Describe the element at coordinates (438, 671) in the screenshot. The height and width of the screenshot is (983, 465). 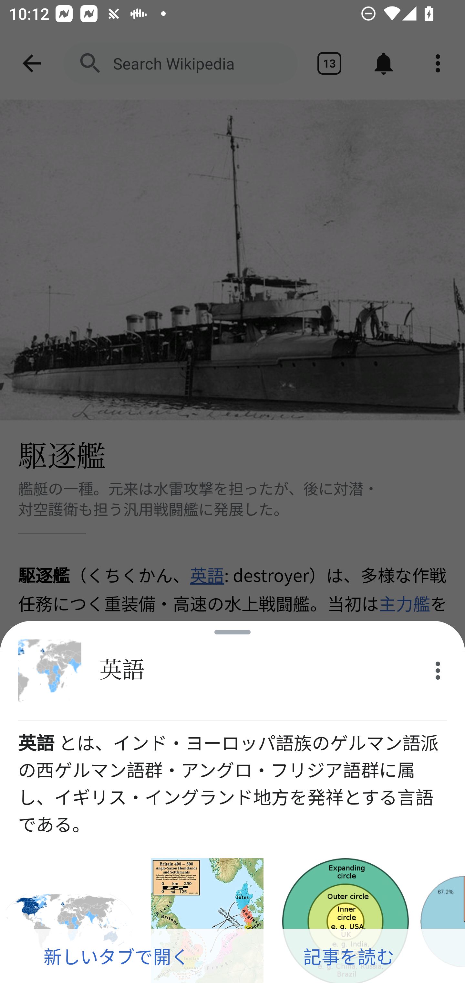
I see `More options` at that location.